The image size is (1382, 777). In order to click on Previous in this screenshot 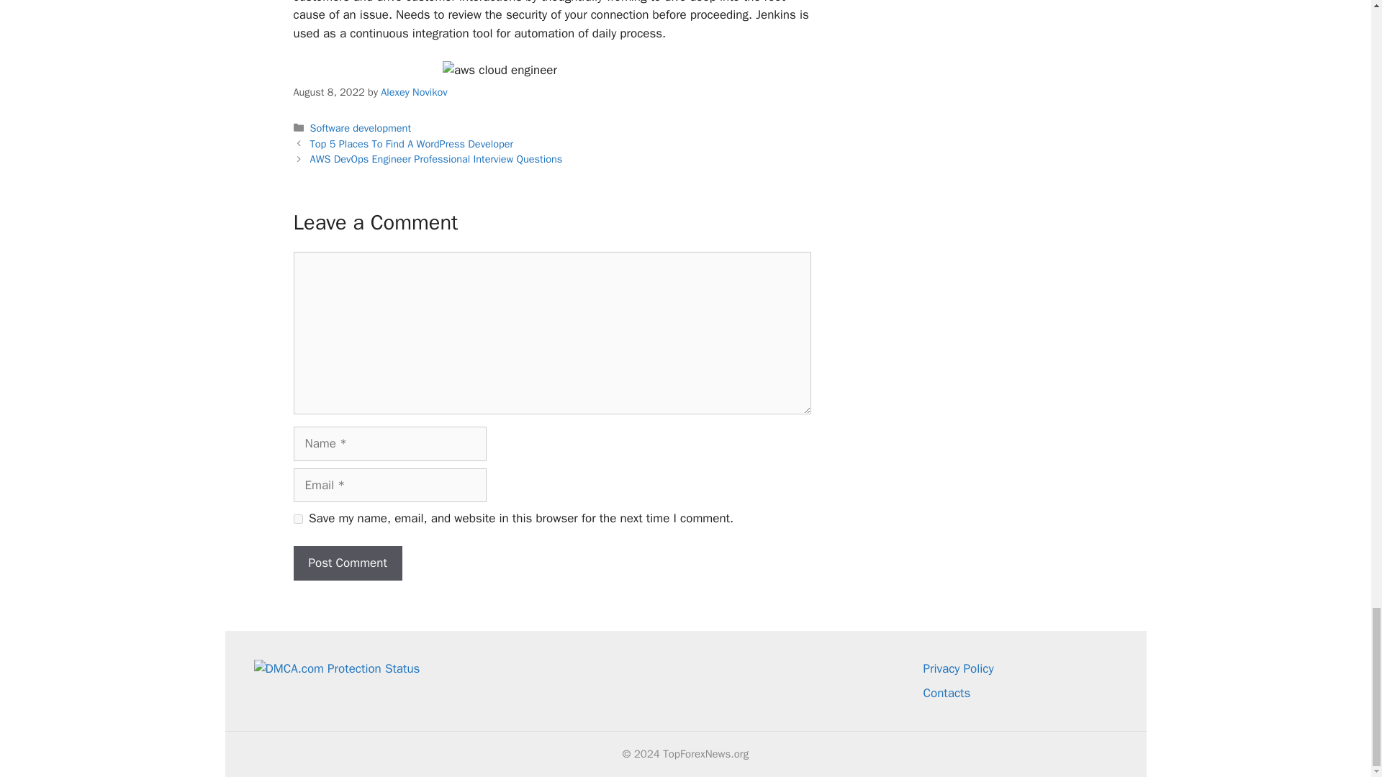, I will do `click(412, 144)`.